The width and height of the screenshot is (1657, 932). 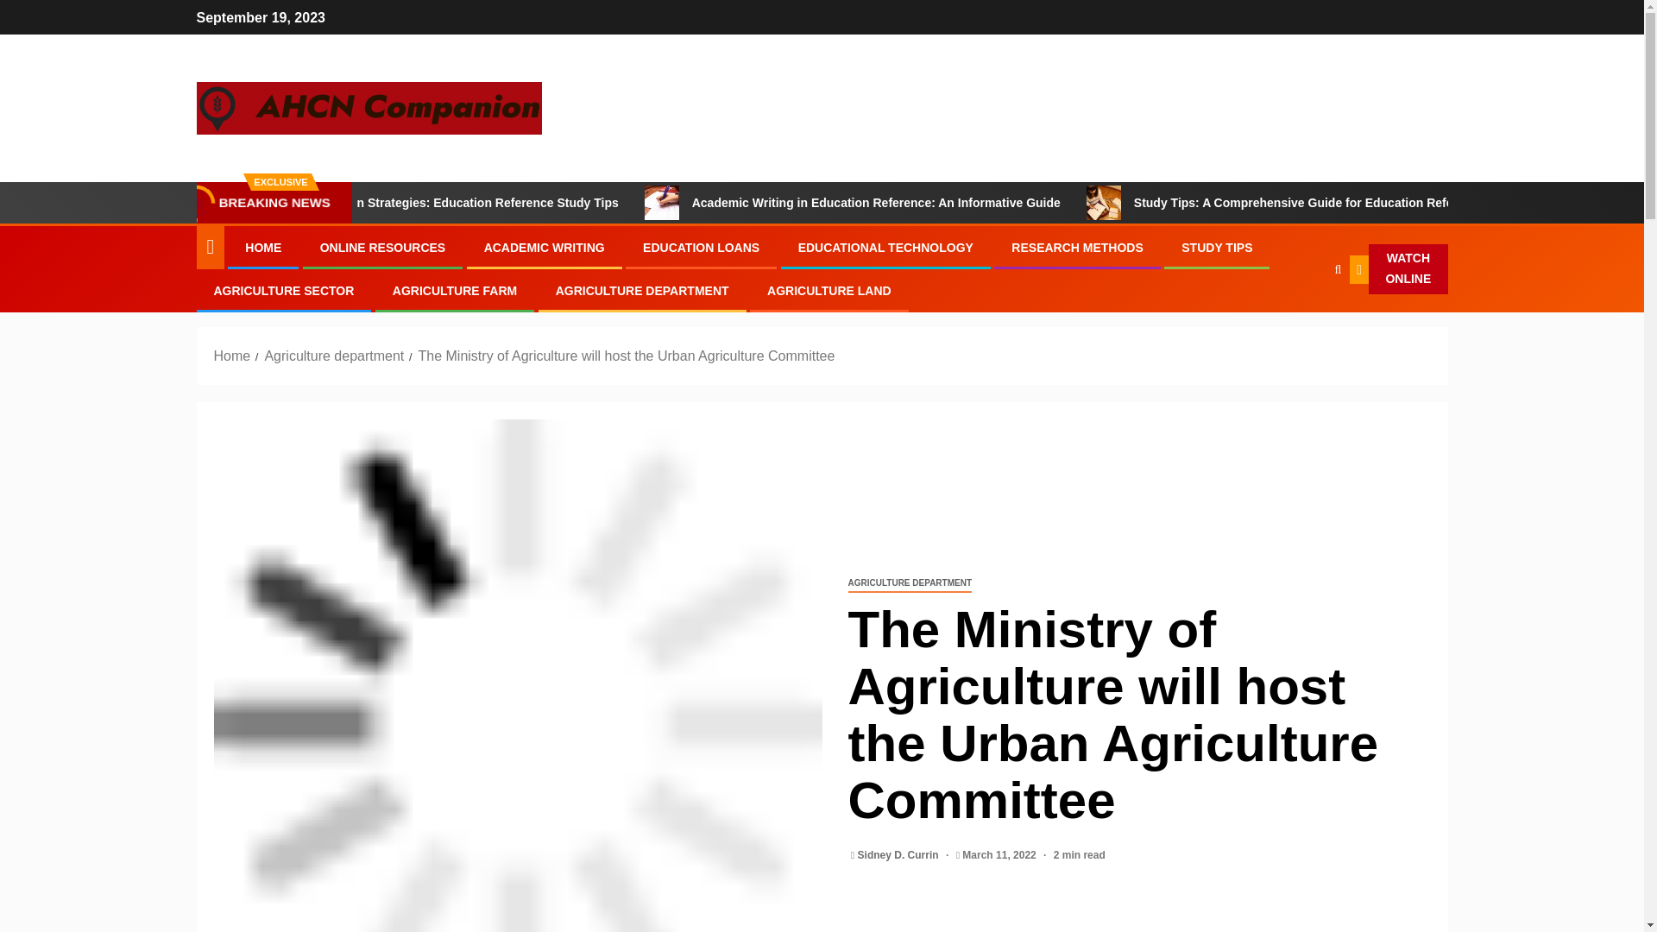 I want to click on Study Tips: A Comprehensive Guide for Education Reference, so click(x=1416, y=202).